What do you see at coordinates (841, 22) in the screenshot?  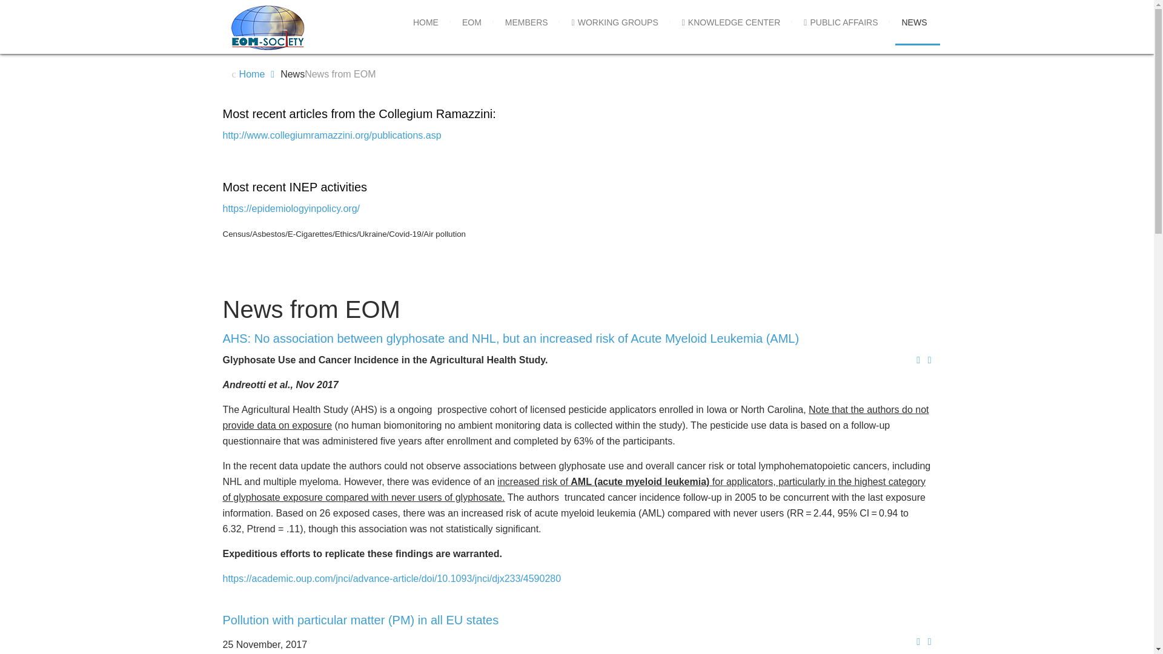 I see `PUBLIC AFFAIRS` at bounding box center [841, 22].